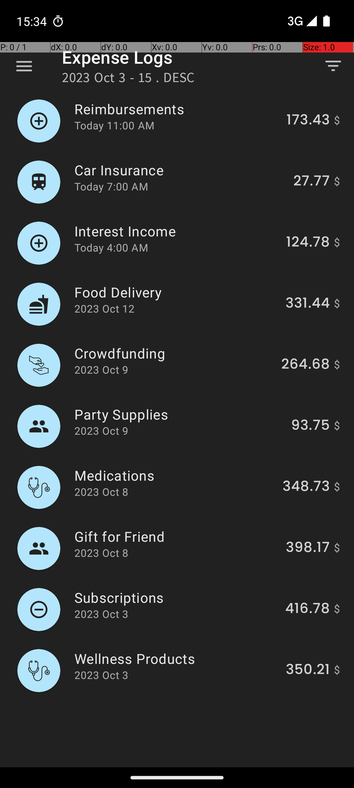 The width and height of the screenshot is (354, 788). What do you see at coordinates (101, 614) in the screenshot?
I see `2023 Oct 3` at bounding box center [101, 614].